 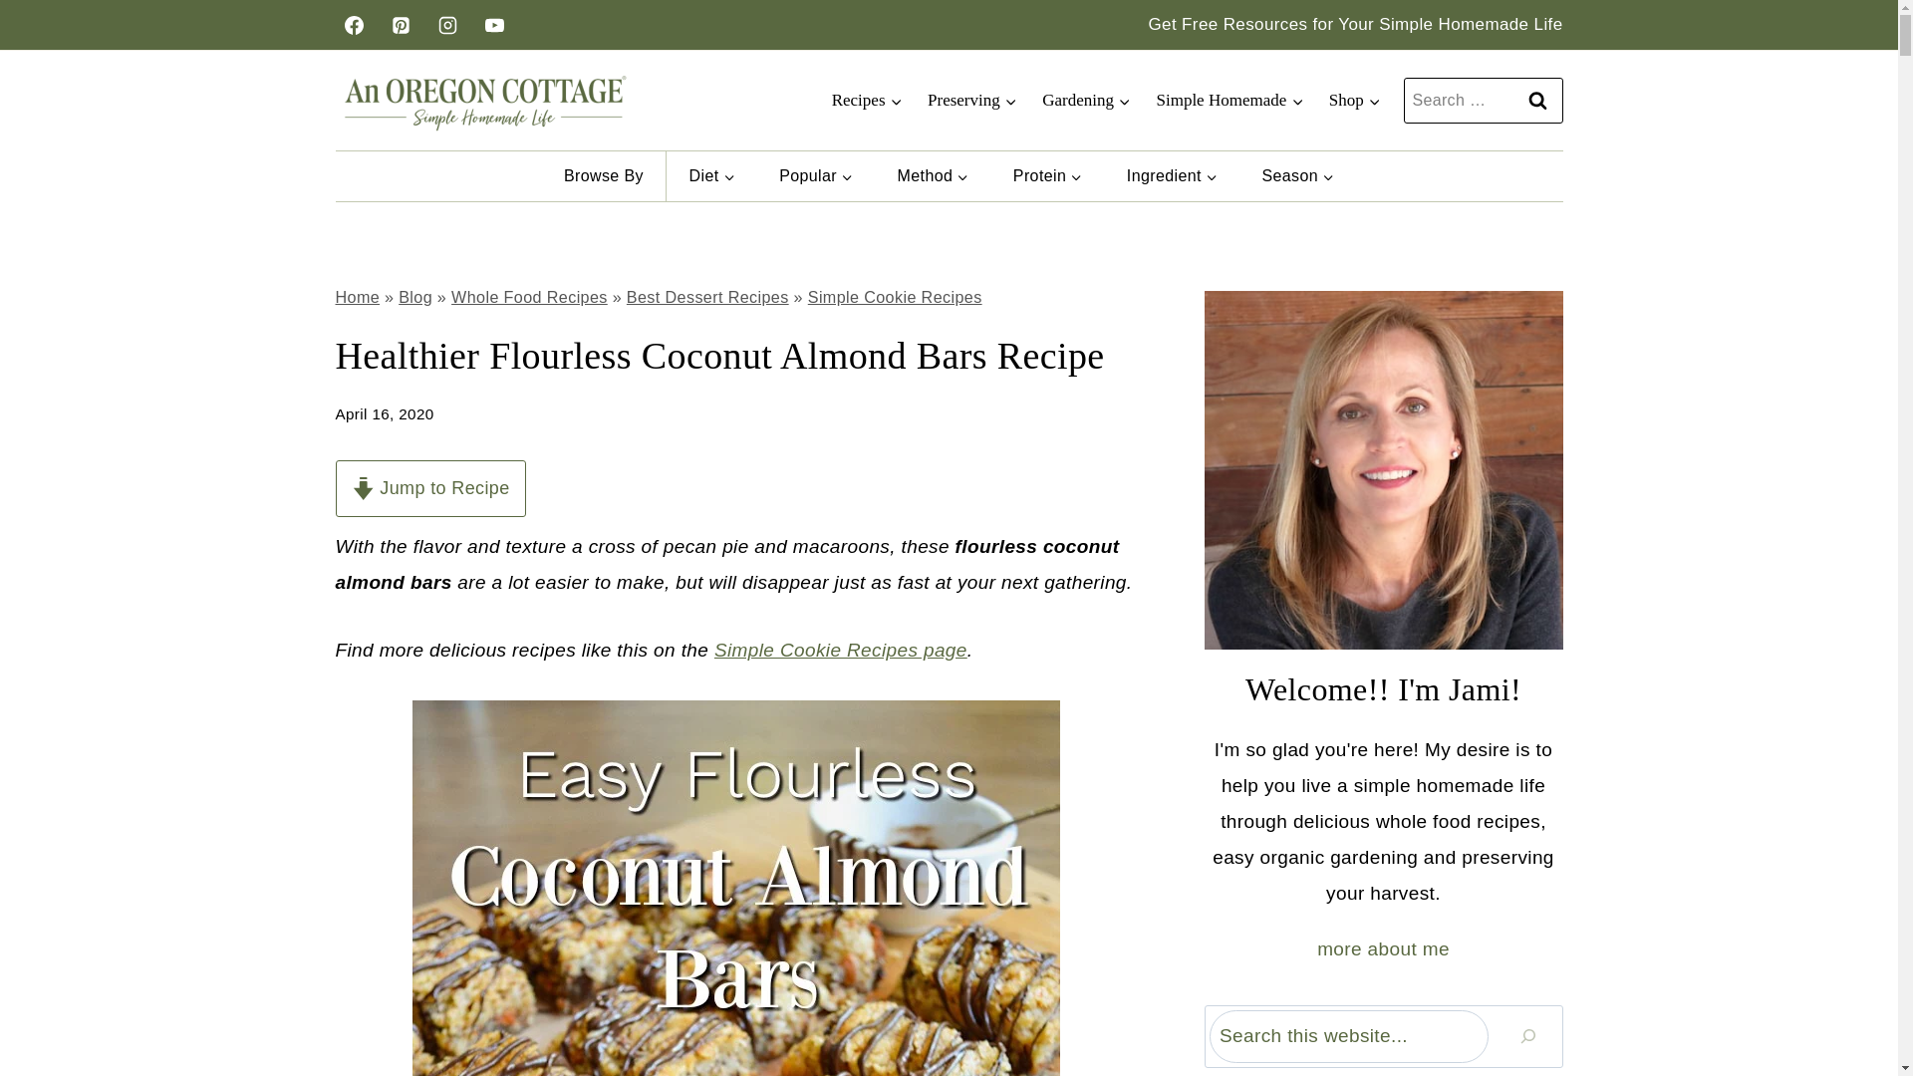 I want to click on Gardening, so click(x=1085, y=100).